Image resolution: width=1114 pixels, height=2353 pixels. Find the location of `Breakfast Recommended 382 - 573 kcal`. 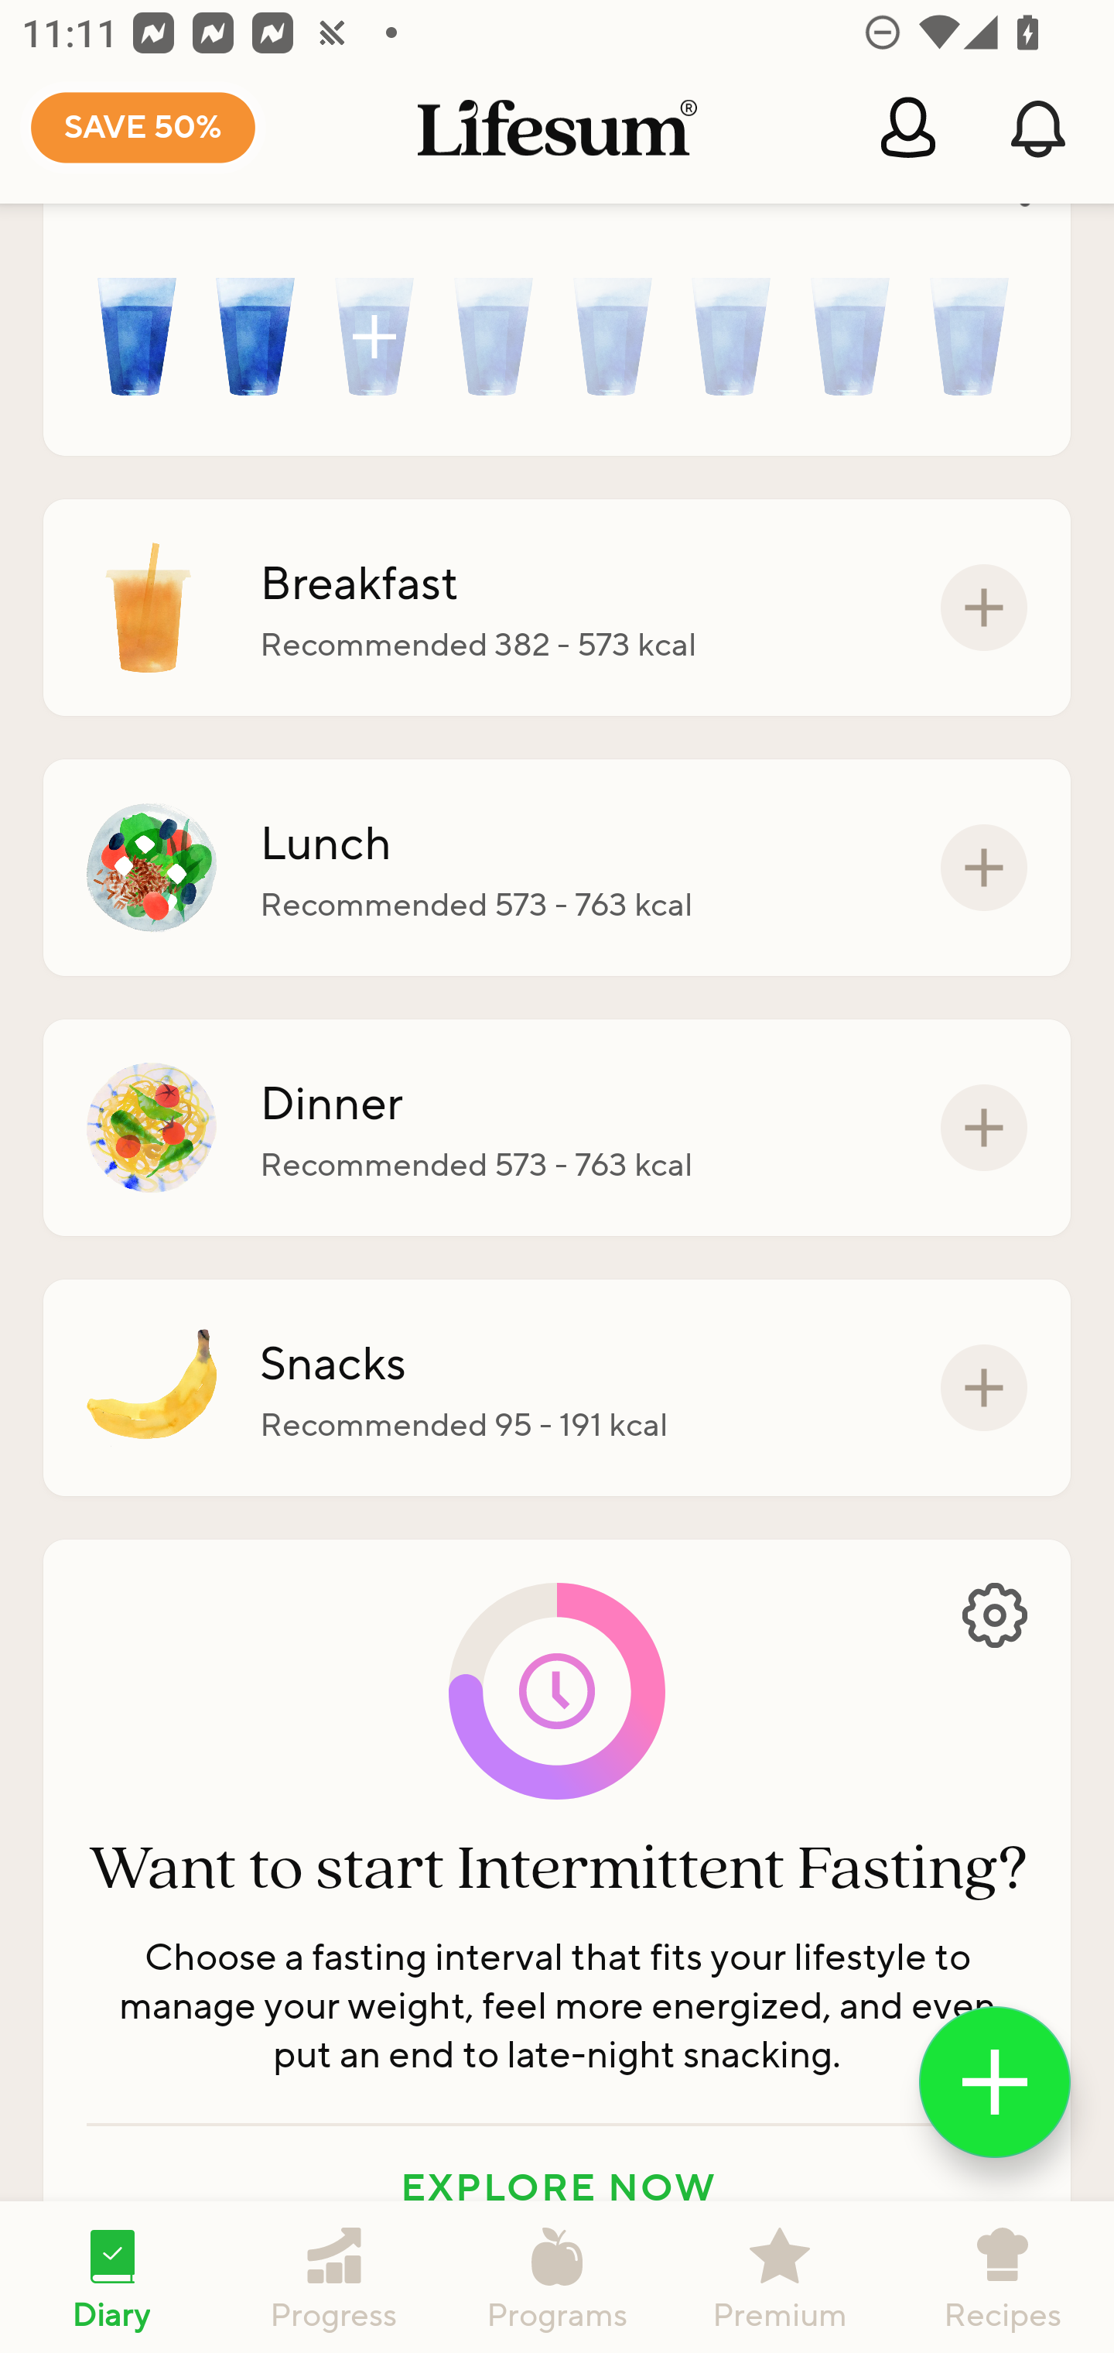

Breakfast Recommended 382 - 573 kcal is located at coordinates (557, 607).